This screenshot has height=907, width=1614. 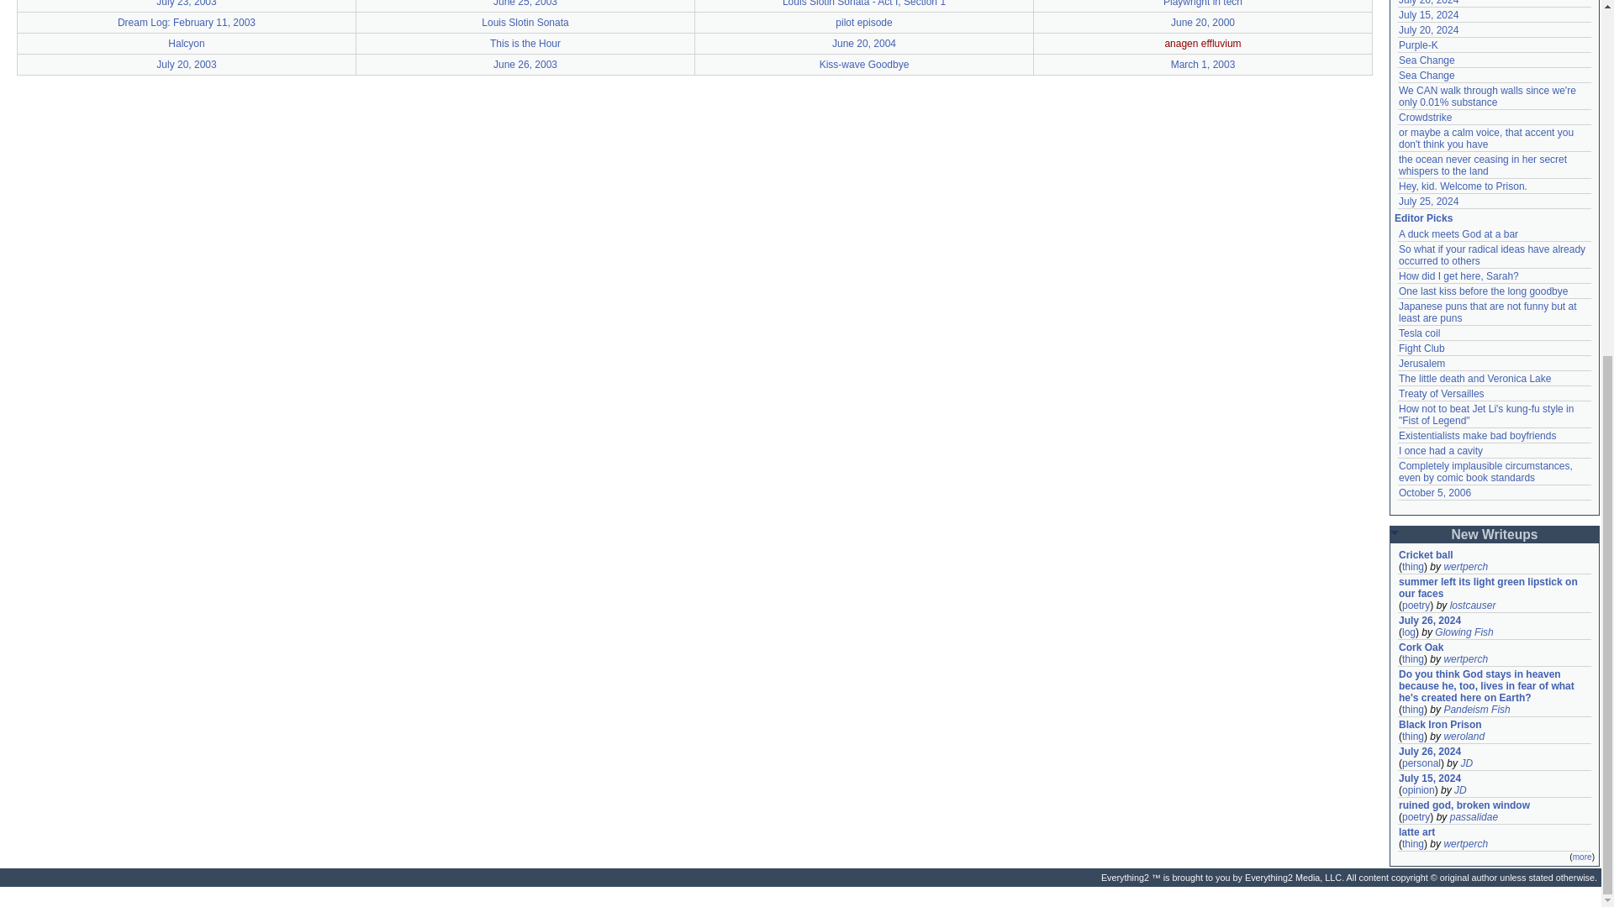 I want to click on Louis Slotin Sonata - Act I, Section 1, so click(x=864, y=3).